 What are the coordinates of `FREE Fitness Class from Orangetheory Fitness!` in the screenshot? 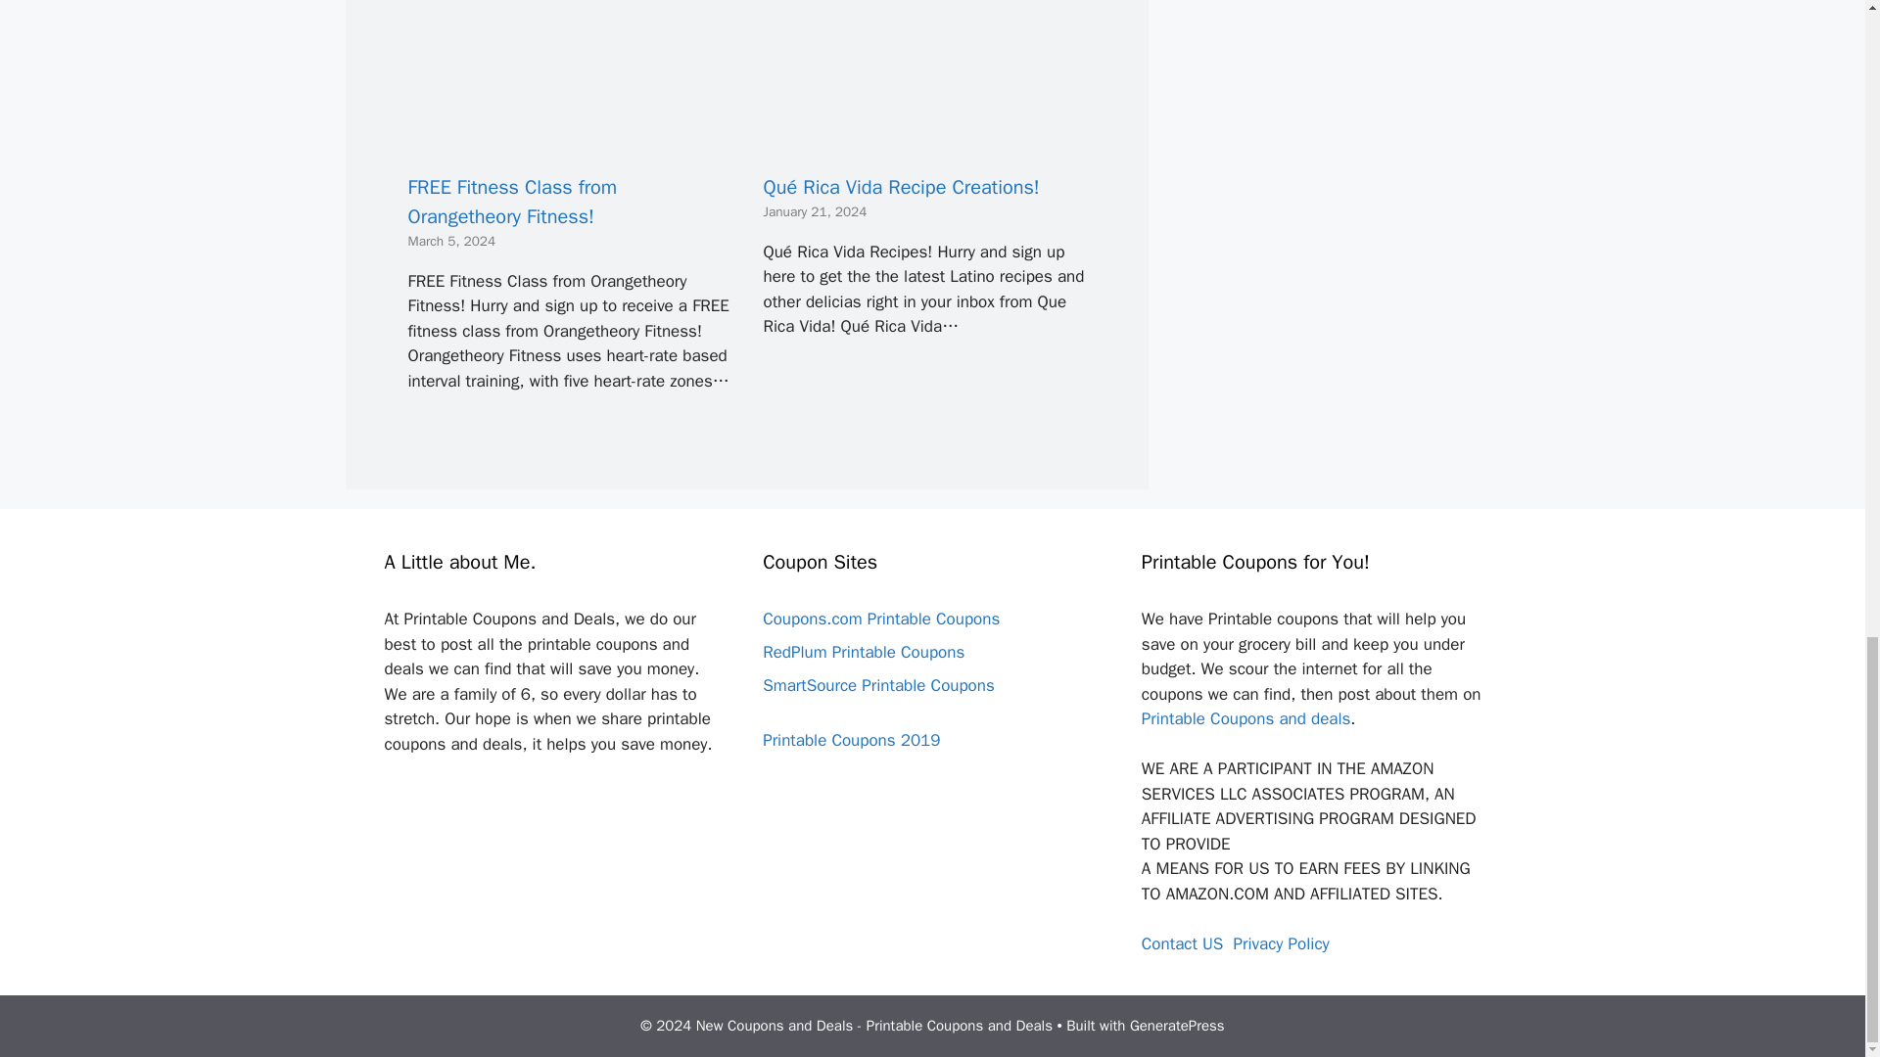 It's located at (569, 144).